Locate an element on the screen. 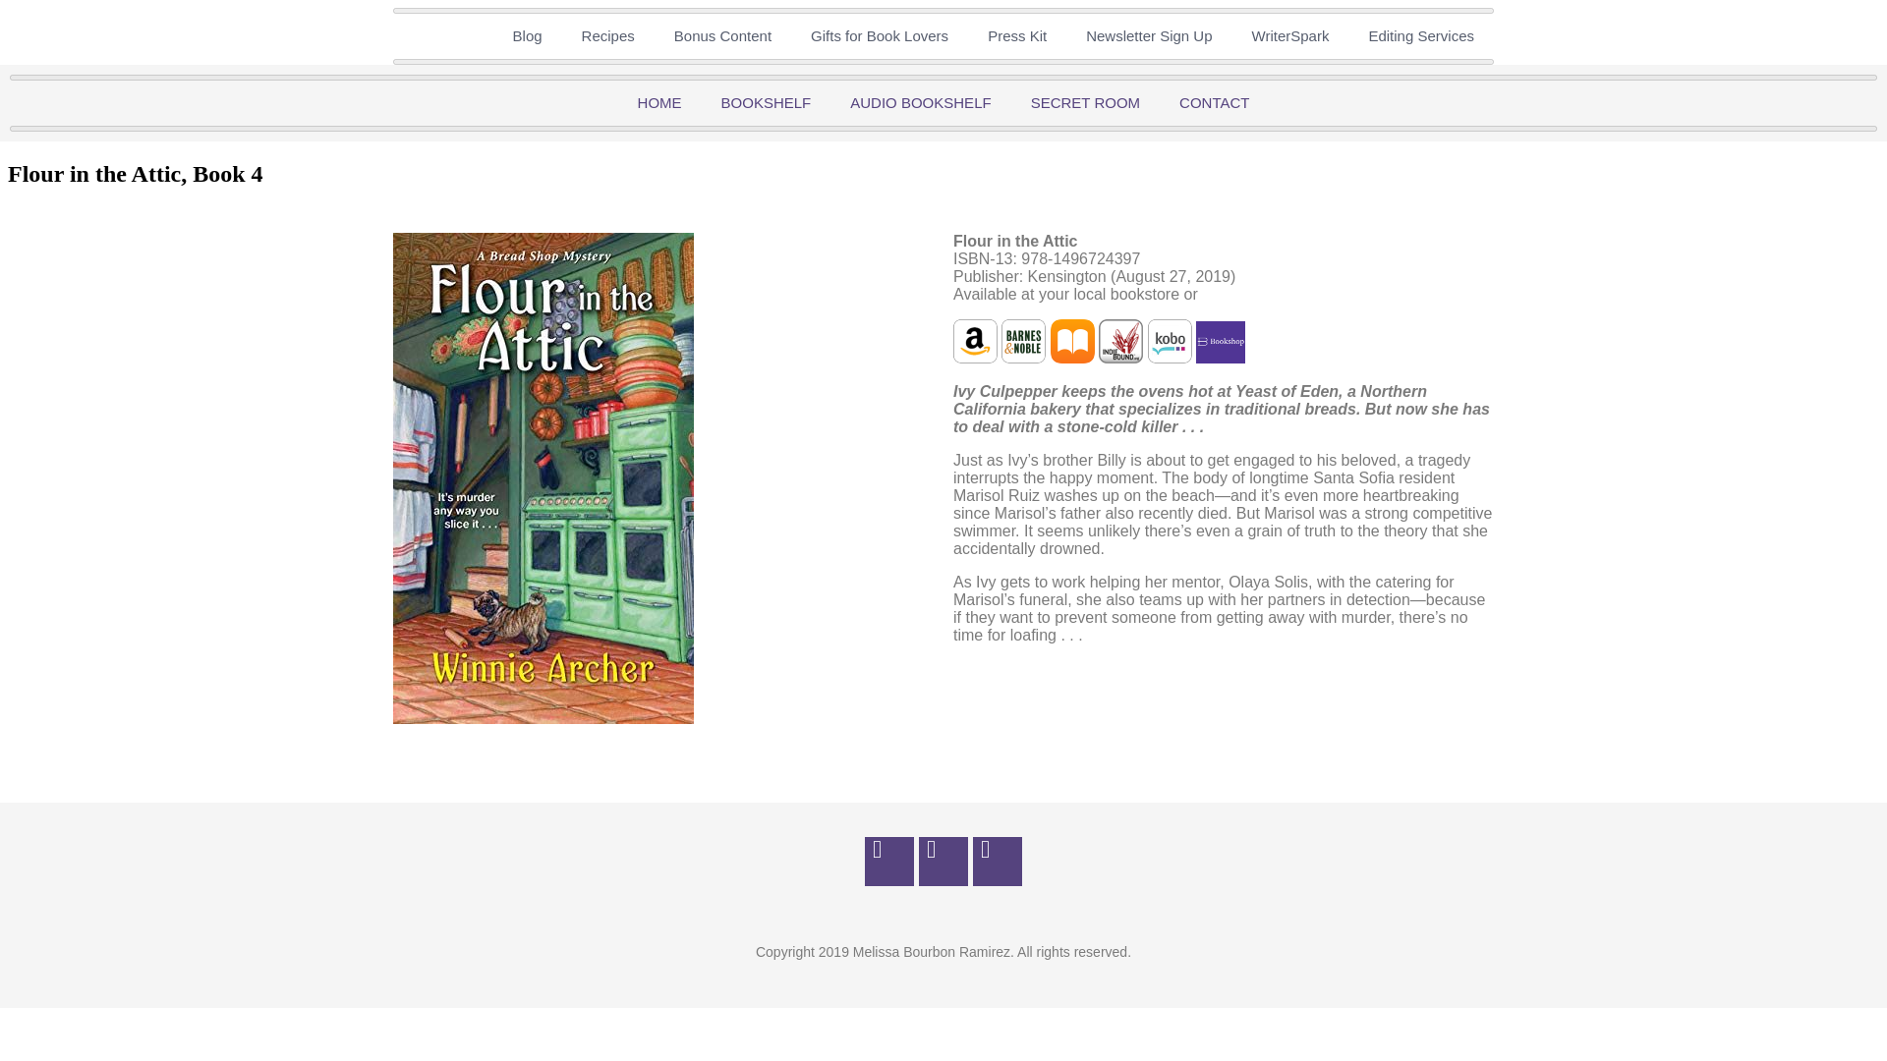 Image resolution: width=1887 pixels, height=1061 pixels. AUDIO BOOKSHELF is located at coordinates (920, 103).